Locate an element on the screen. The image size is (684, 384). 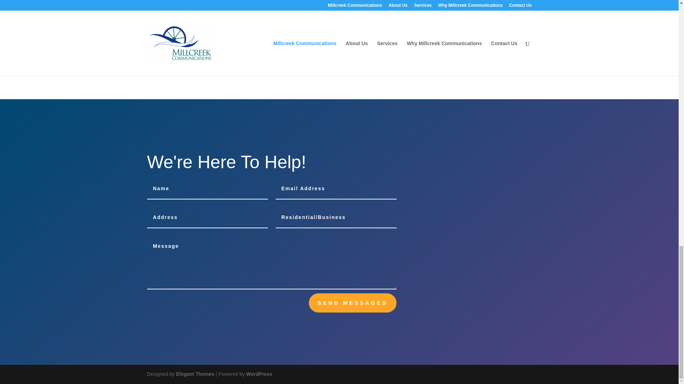
Elegant Themes is located at coordinates (195, 374).